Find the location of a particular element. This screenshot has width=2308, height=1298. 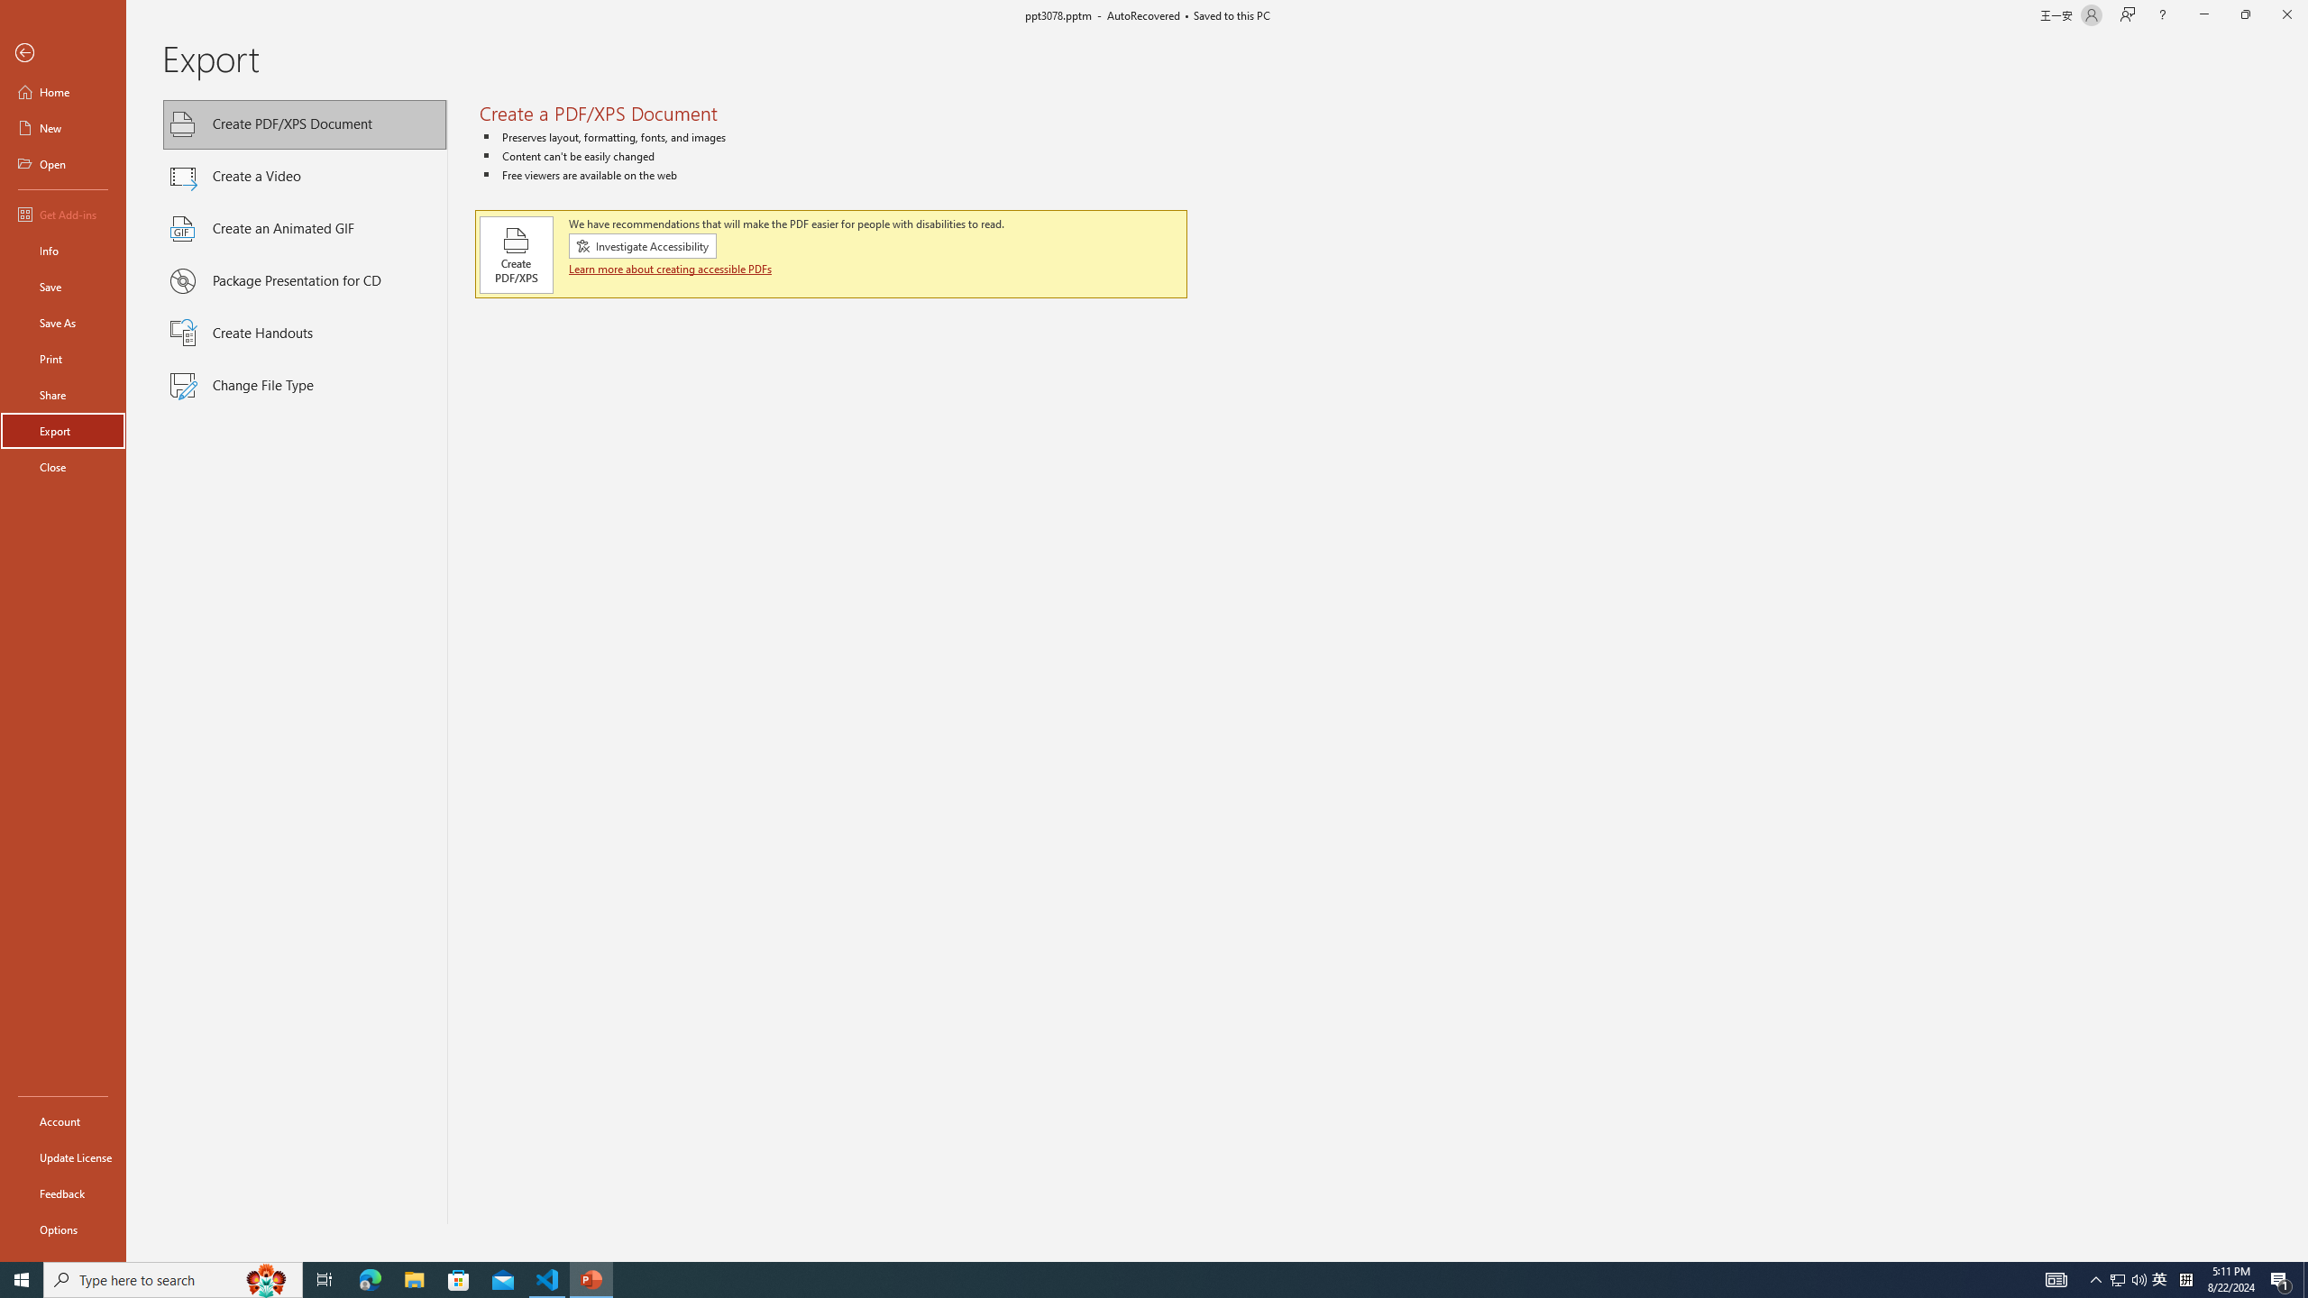

Learn more about creating accessible PDFs is located at coordinates (671, 269).